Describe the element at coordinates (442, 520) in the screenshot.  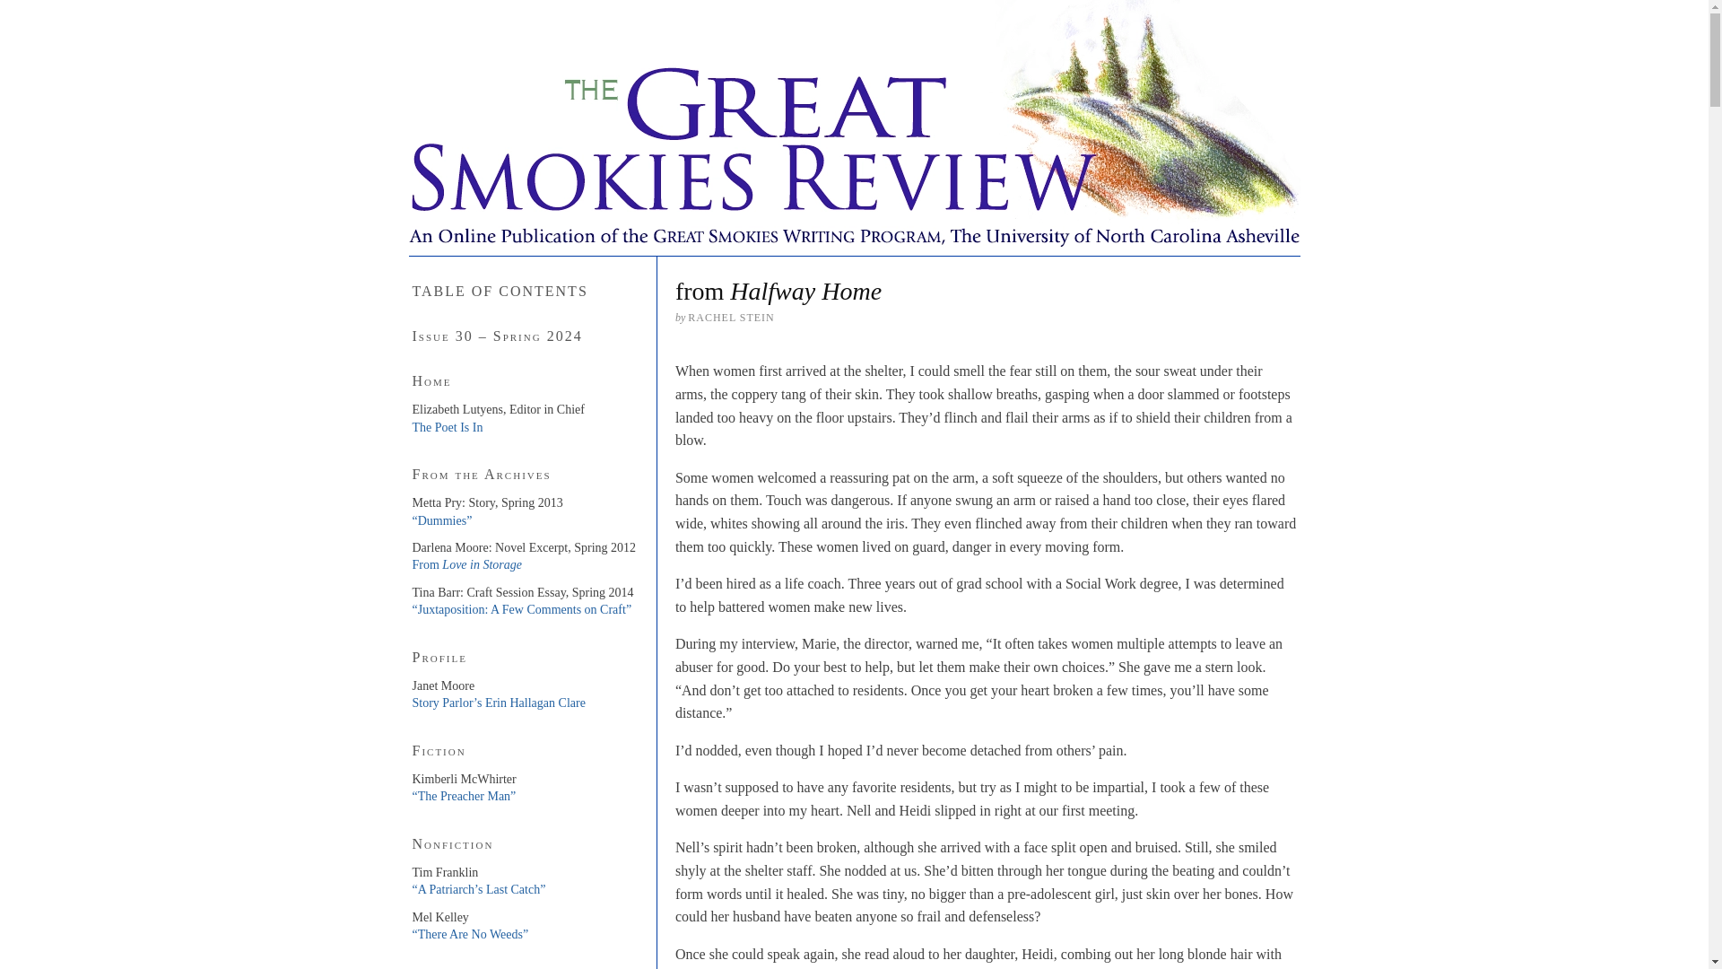
I see `Click to read Dummies` at that location.